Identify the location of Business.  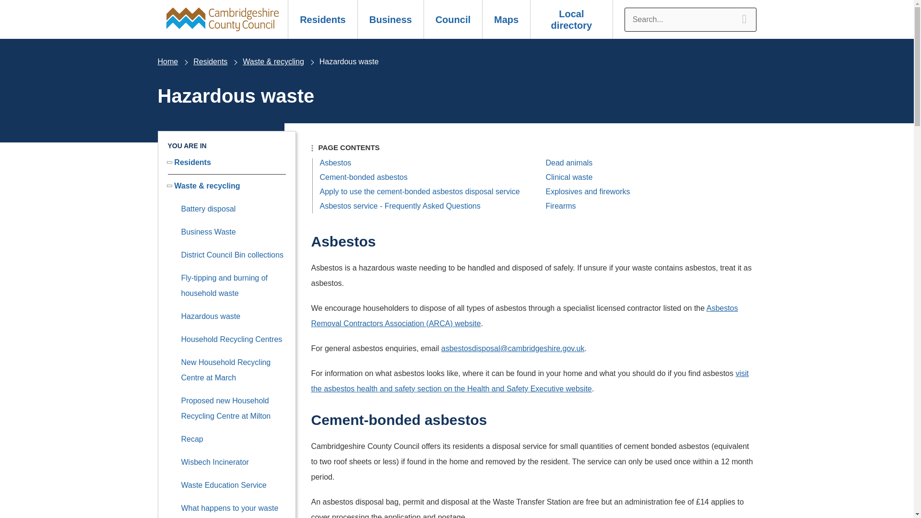
(390, 19).